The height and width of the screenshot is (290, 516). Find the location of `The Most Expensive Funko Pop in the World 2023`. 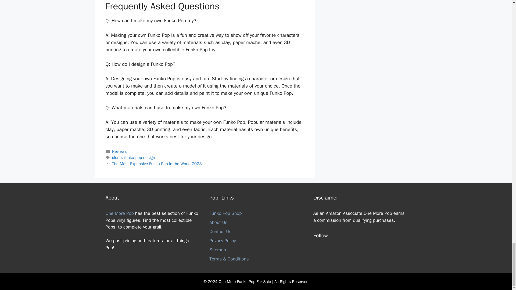

The Most Expensive Funko Pop in the World 2023 is located at coordinates (157, 164).